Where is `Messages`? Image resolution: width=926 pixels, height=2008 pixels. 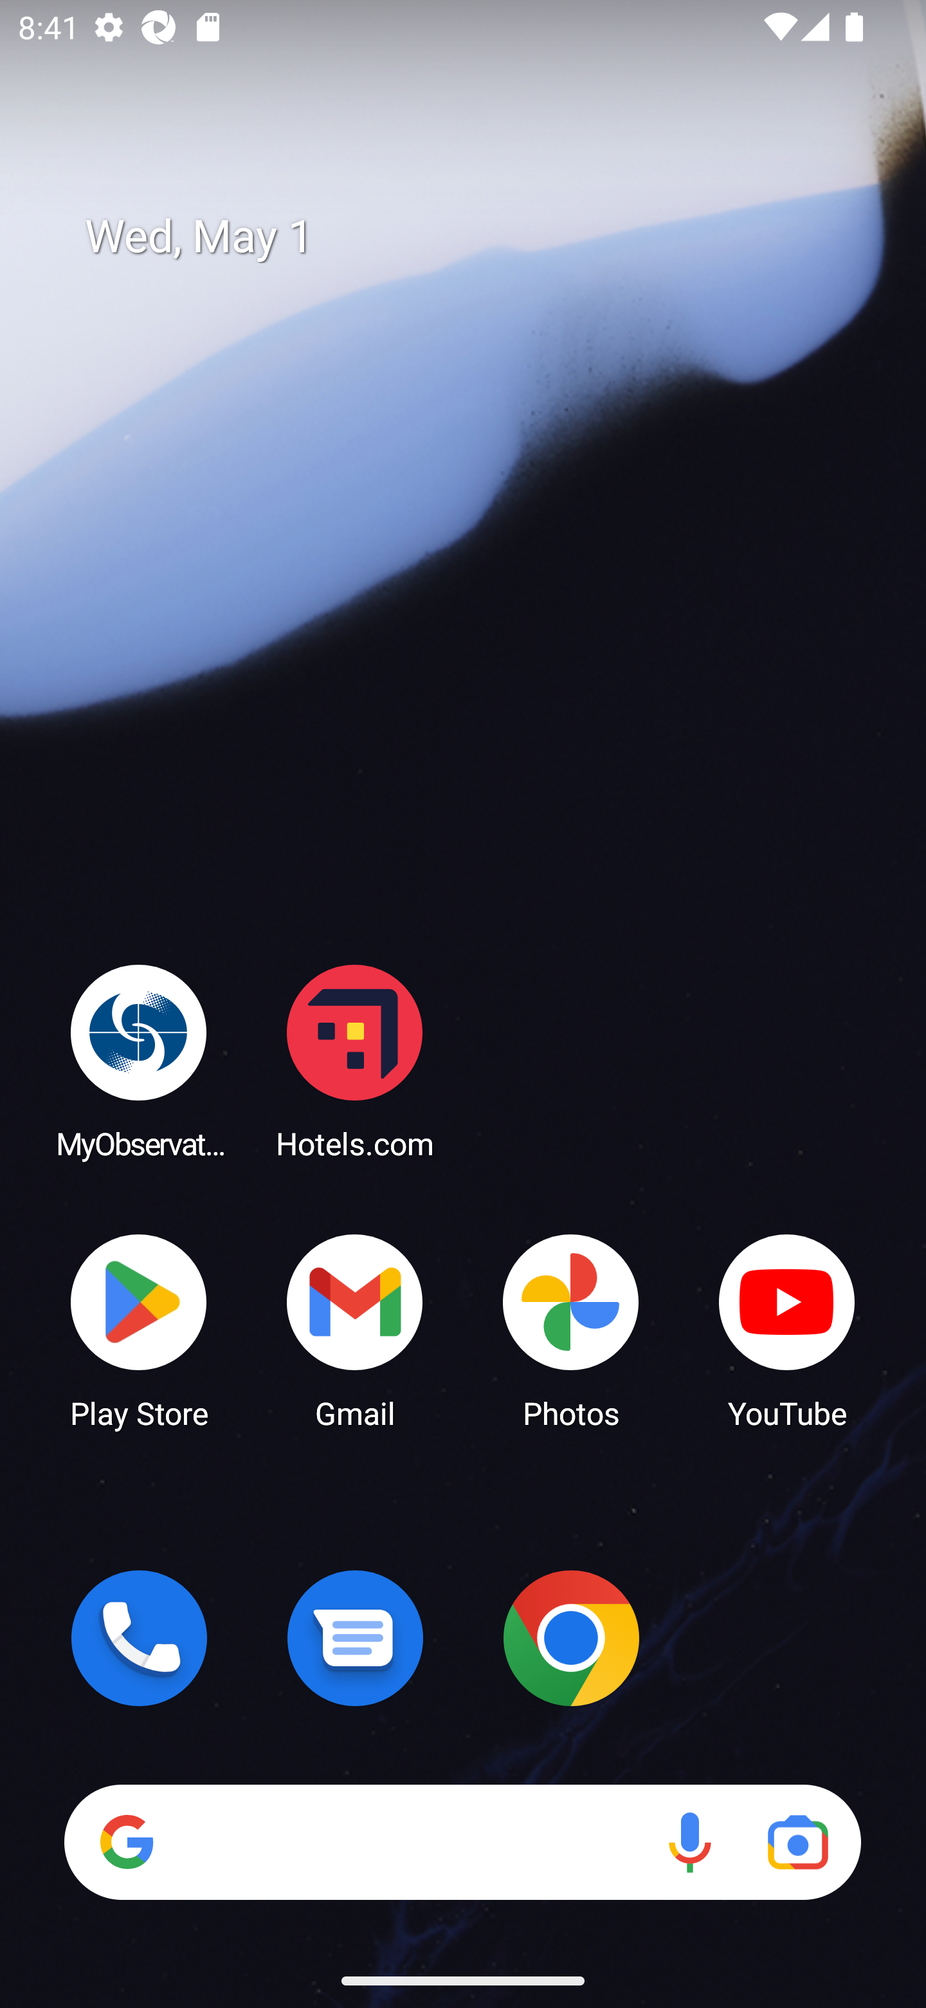
Messages is located at coordinates (355, 1638).